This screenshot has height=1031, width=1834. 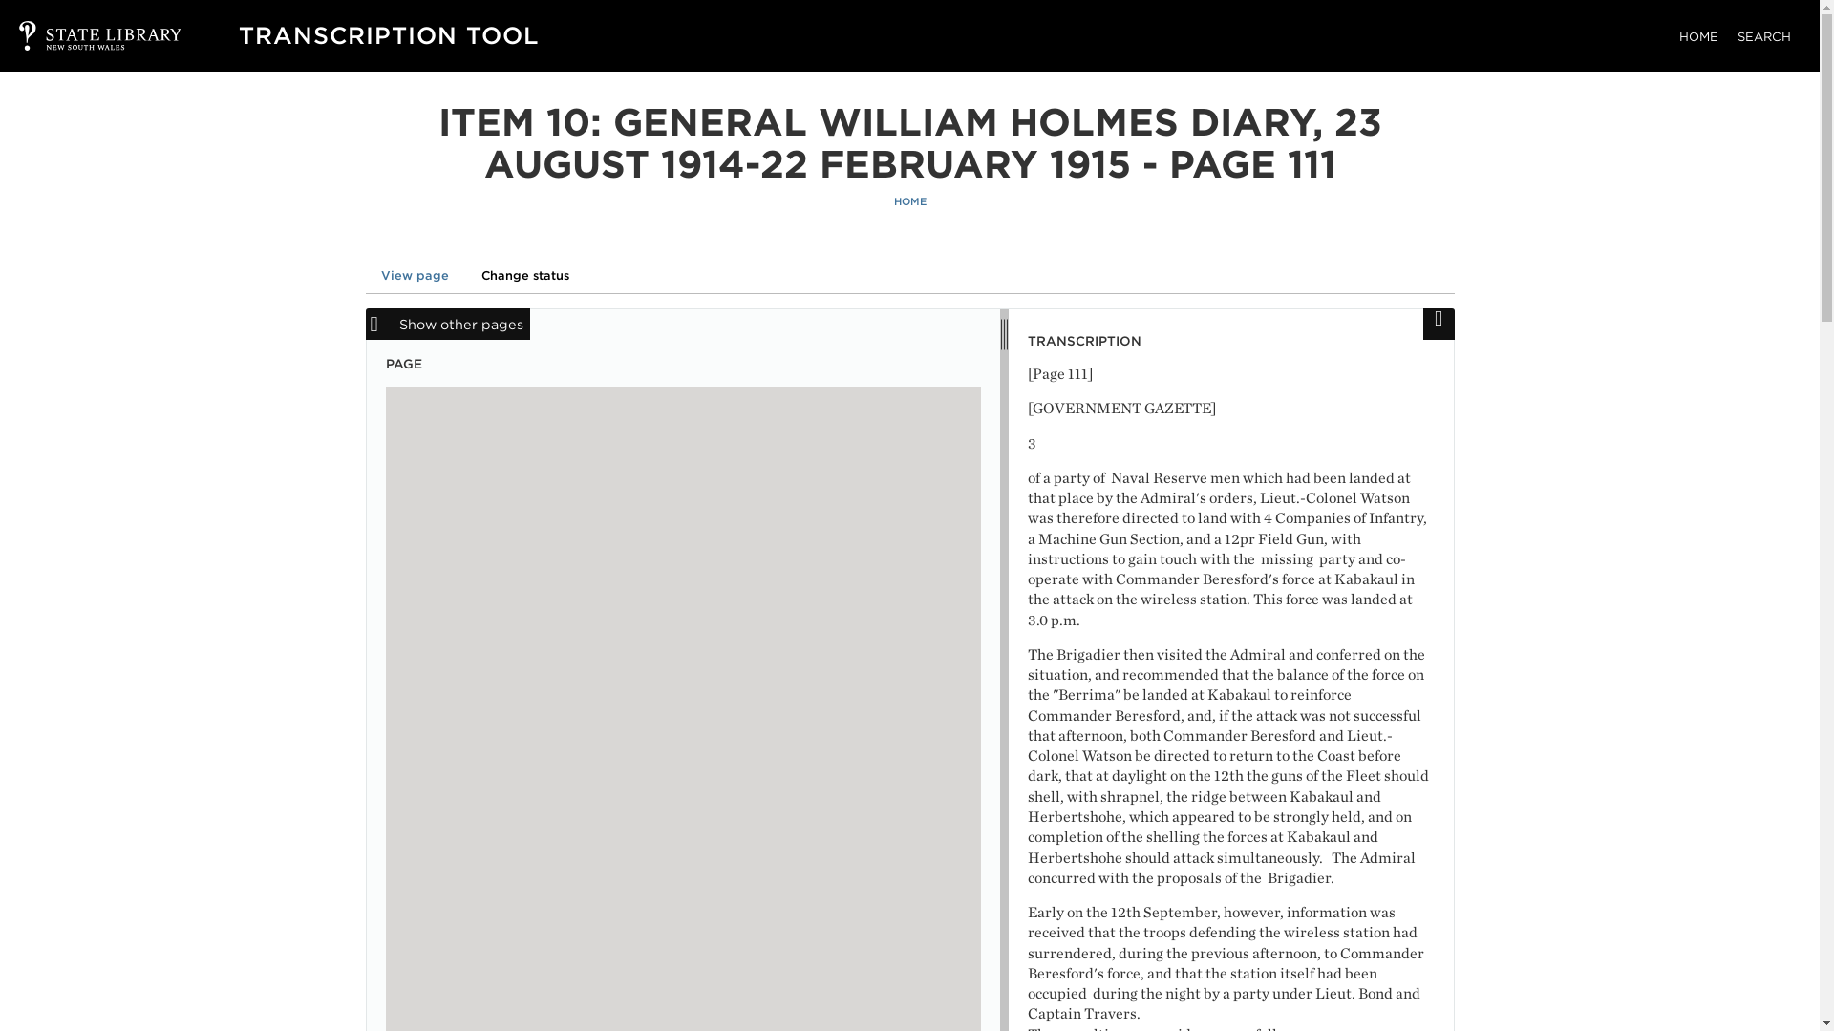 What do you see at coordinates (1763, 36) in the screenshot?
I see `SEARCH` at bounding box center [1763, 36].